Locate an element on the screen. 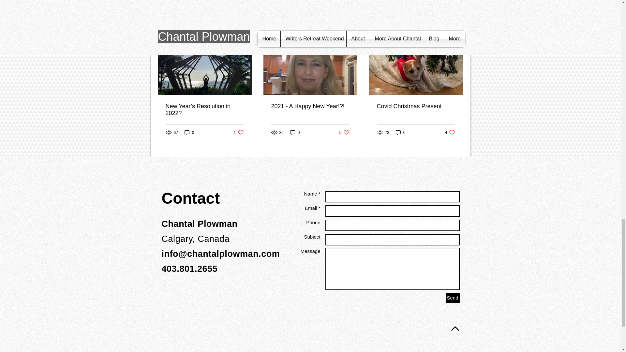  0 is located at coordinates (456, 31).